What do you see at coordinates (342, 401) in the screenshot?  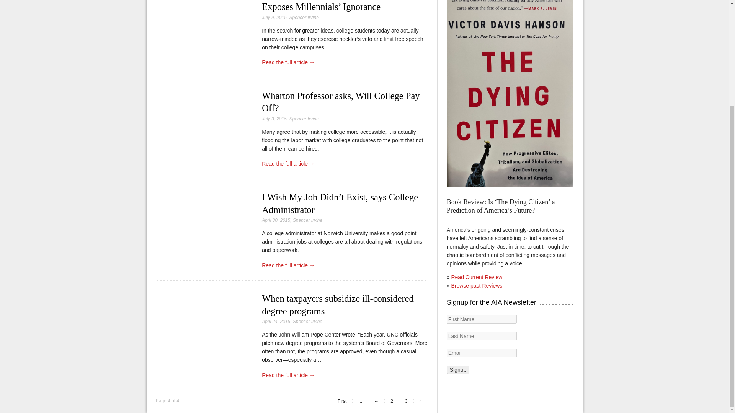 I see `First` at bounding box center [342, 401].